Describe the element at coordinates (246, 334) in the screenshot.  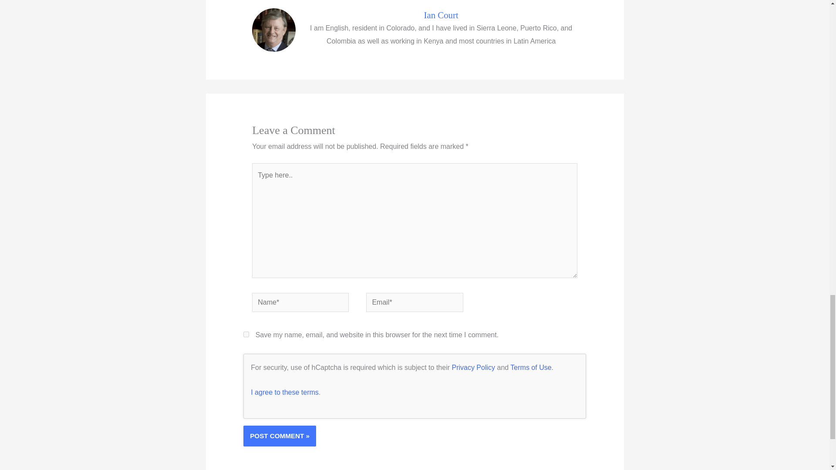
I see `yes` at that location.